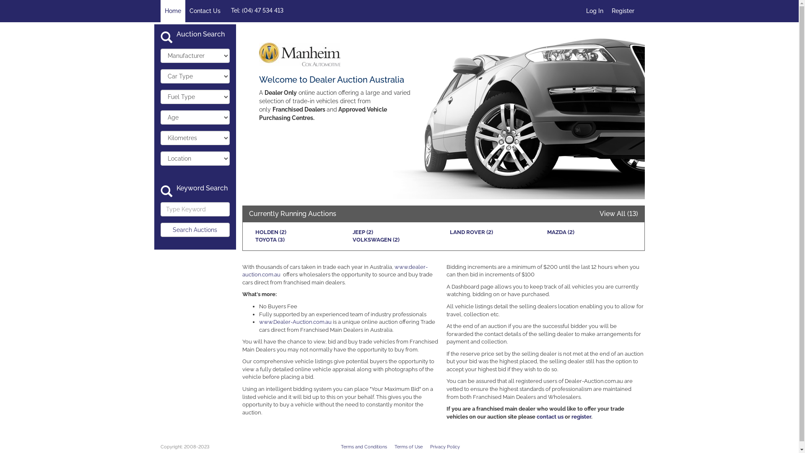 Image resolution: width=805 pixels, height=453 pixels. Describe the element at coordinates (471, 232) in the screenshot. I see `LAND ROVER (2)` at that location.